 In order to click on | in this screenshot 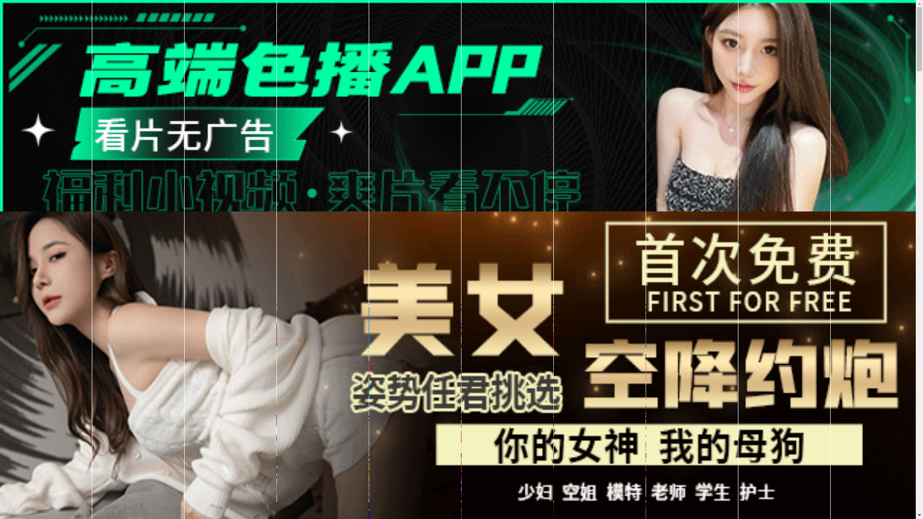, I will do `click(705, 299)`.